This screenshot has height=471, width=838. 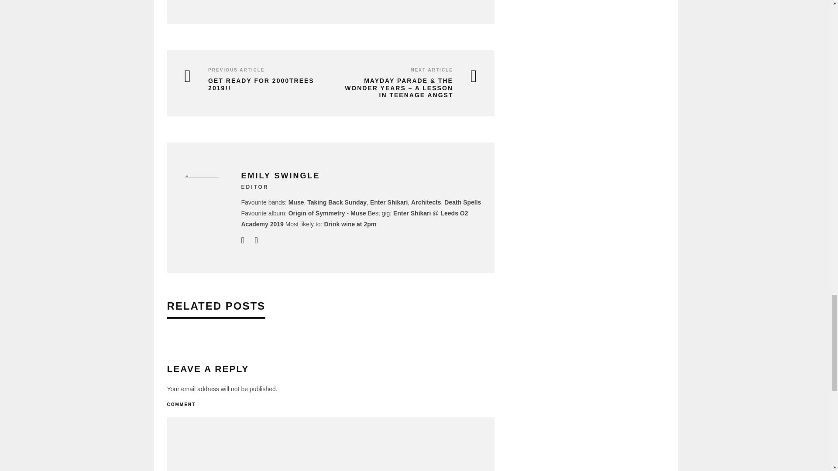 I want to click on GET READY FOR 2000TREES 2019!!, so click(x=251, y=85).